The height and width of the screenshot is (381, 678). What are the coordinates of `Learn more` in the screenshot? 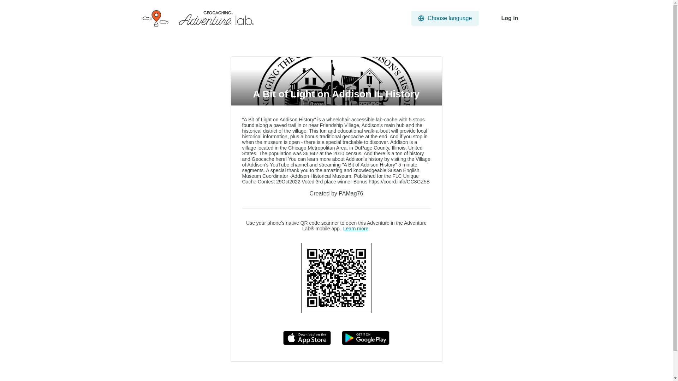 It's located at (356, 229).